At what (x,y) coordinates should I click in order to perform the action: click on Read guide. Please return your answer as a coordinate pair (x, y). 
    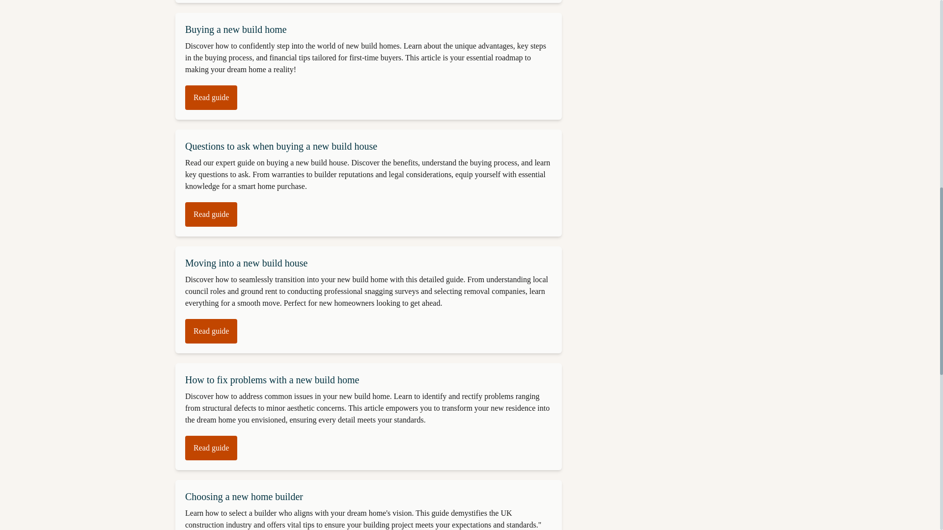
    Looking at the image, I should click on (211, 448).